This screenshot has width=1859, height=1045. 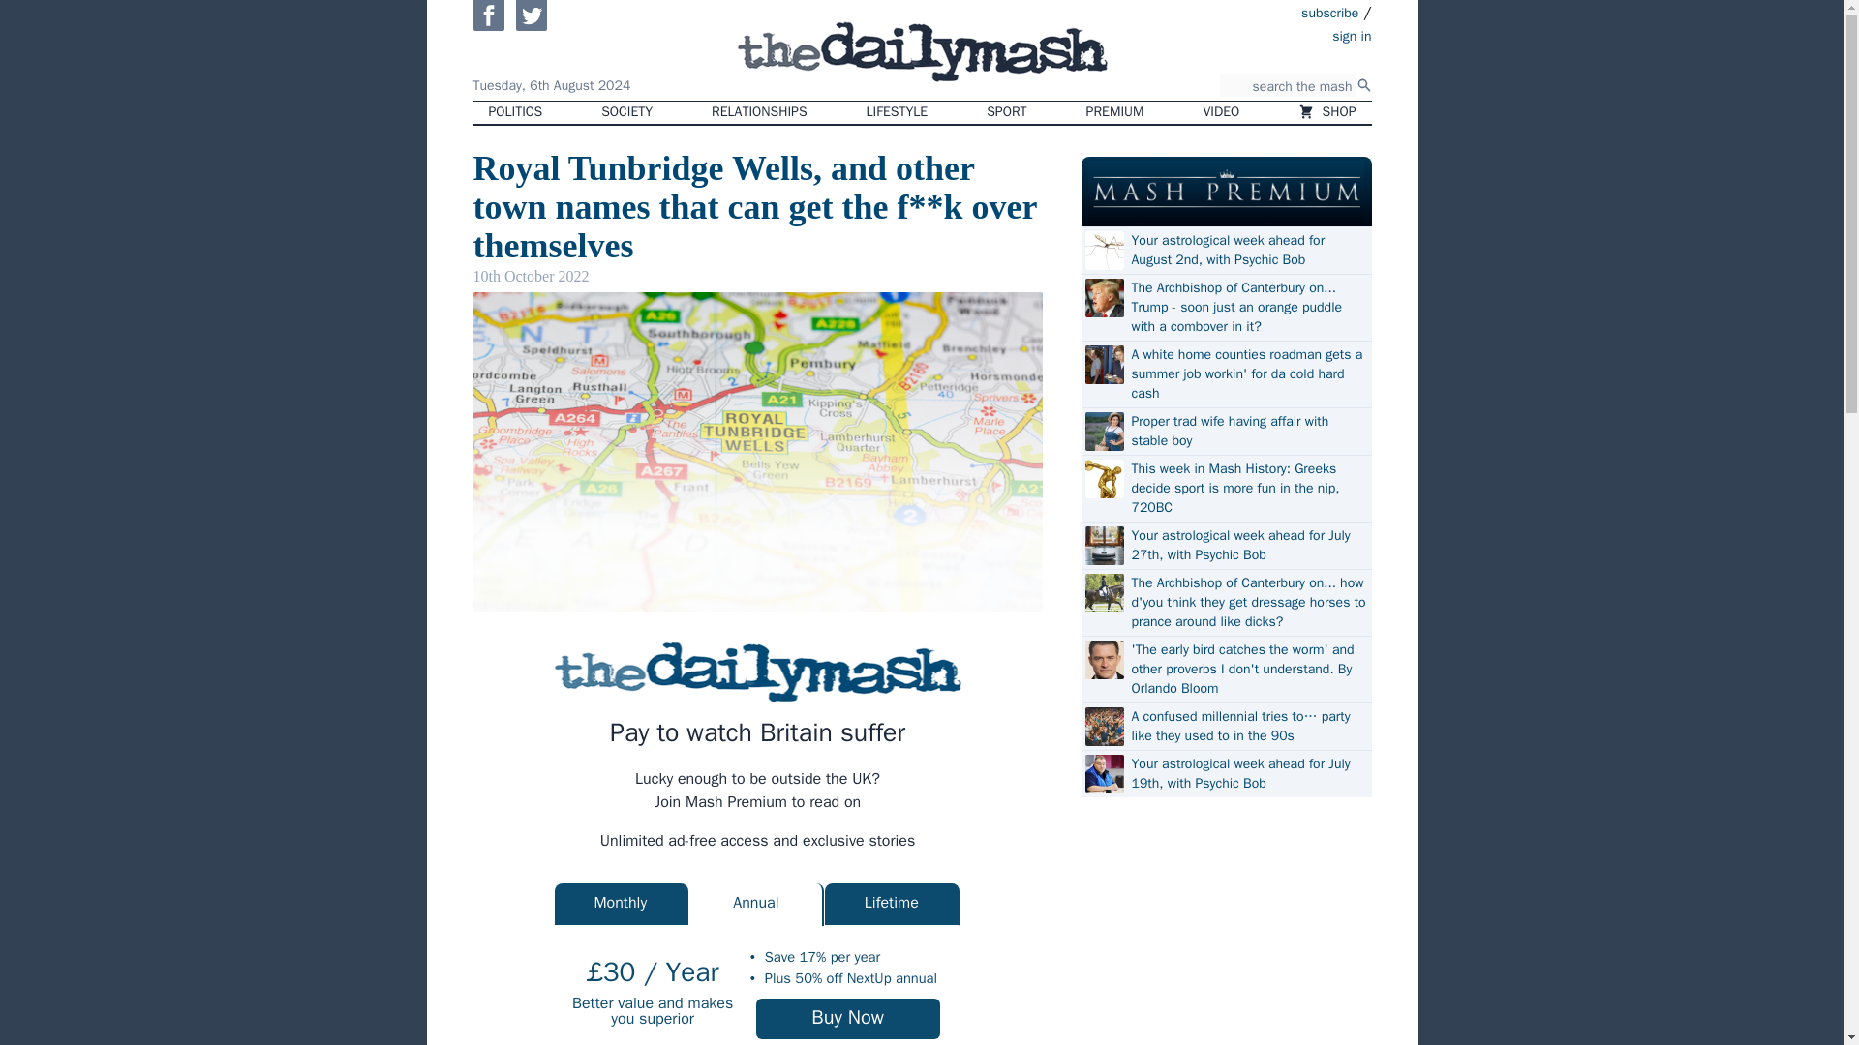 What do you see at coordinates (1248, 431) in the screenshot?
I see `Proper trad wife having affair with stable boy` at bounding box center [1248, 431].